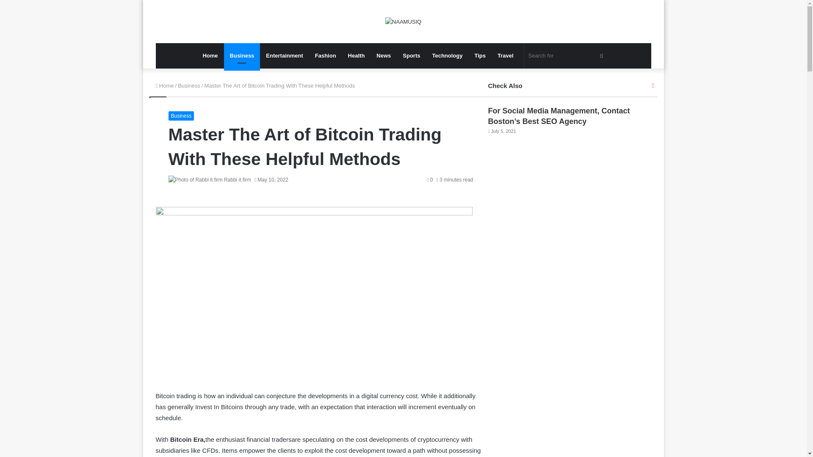 Image resolution: width=813 pixels, height=457 pixels. What do you see at coordinates (219, 406) in the screenshot?
I see `Invest In Bitcoins` at bounding box center [219, 406].